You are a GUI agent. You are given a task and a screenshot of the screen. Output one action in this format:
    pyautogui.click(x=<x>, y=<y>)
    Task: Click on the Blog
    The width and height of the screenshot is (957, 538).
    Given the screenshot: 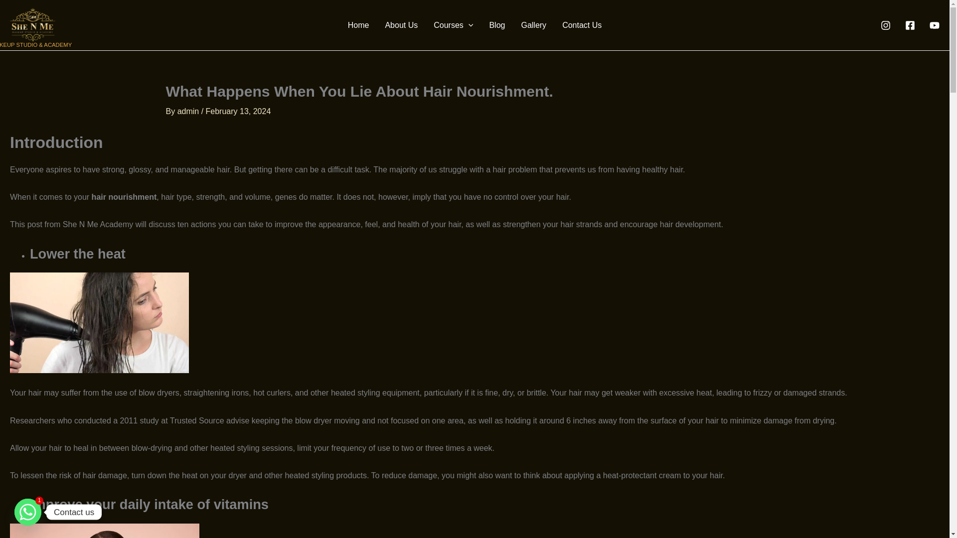 What is the action you would take?
    pyautogui.click(x=497, y=25)
    